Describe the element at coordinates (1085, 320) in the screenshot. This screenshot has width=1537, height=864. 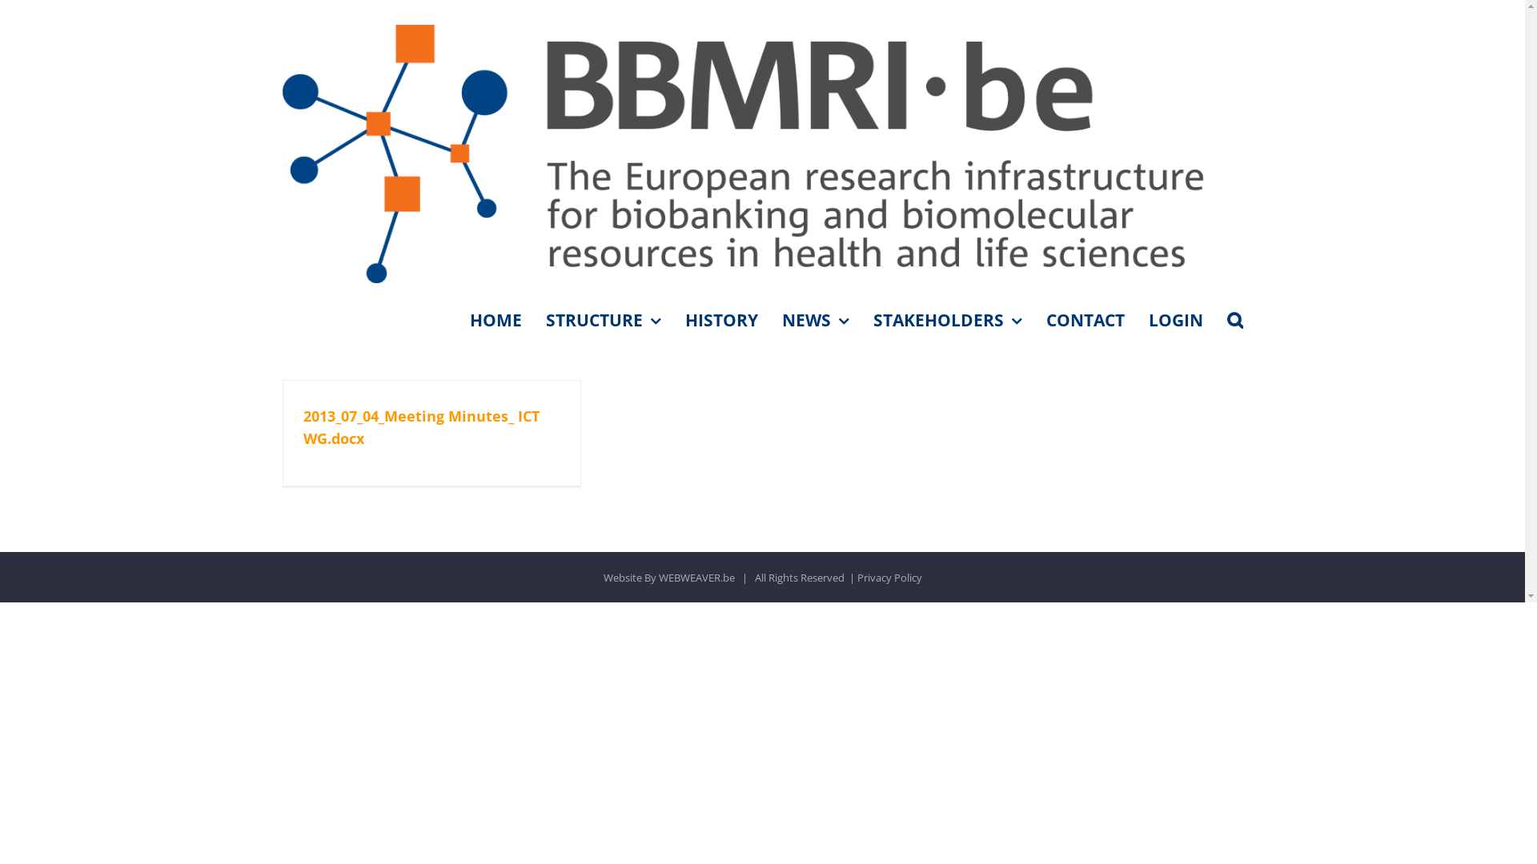
I see `CONTACT` at that location.